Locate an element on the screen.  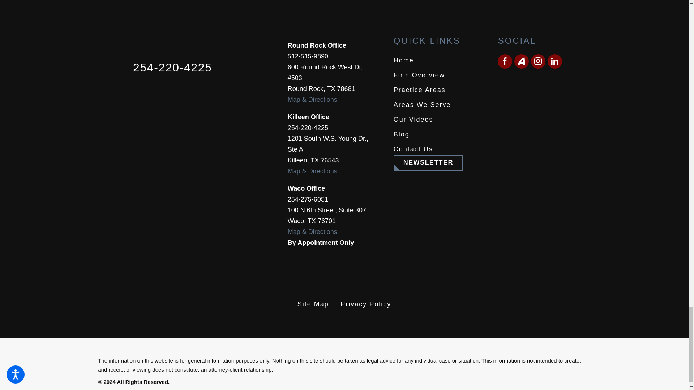
Avvo is located at coordinates (521, 61).